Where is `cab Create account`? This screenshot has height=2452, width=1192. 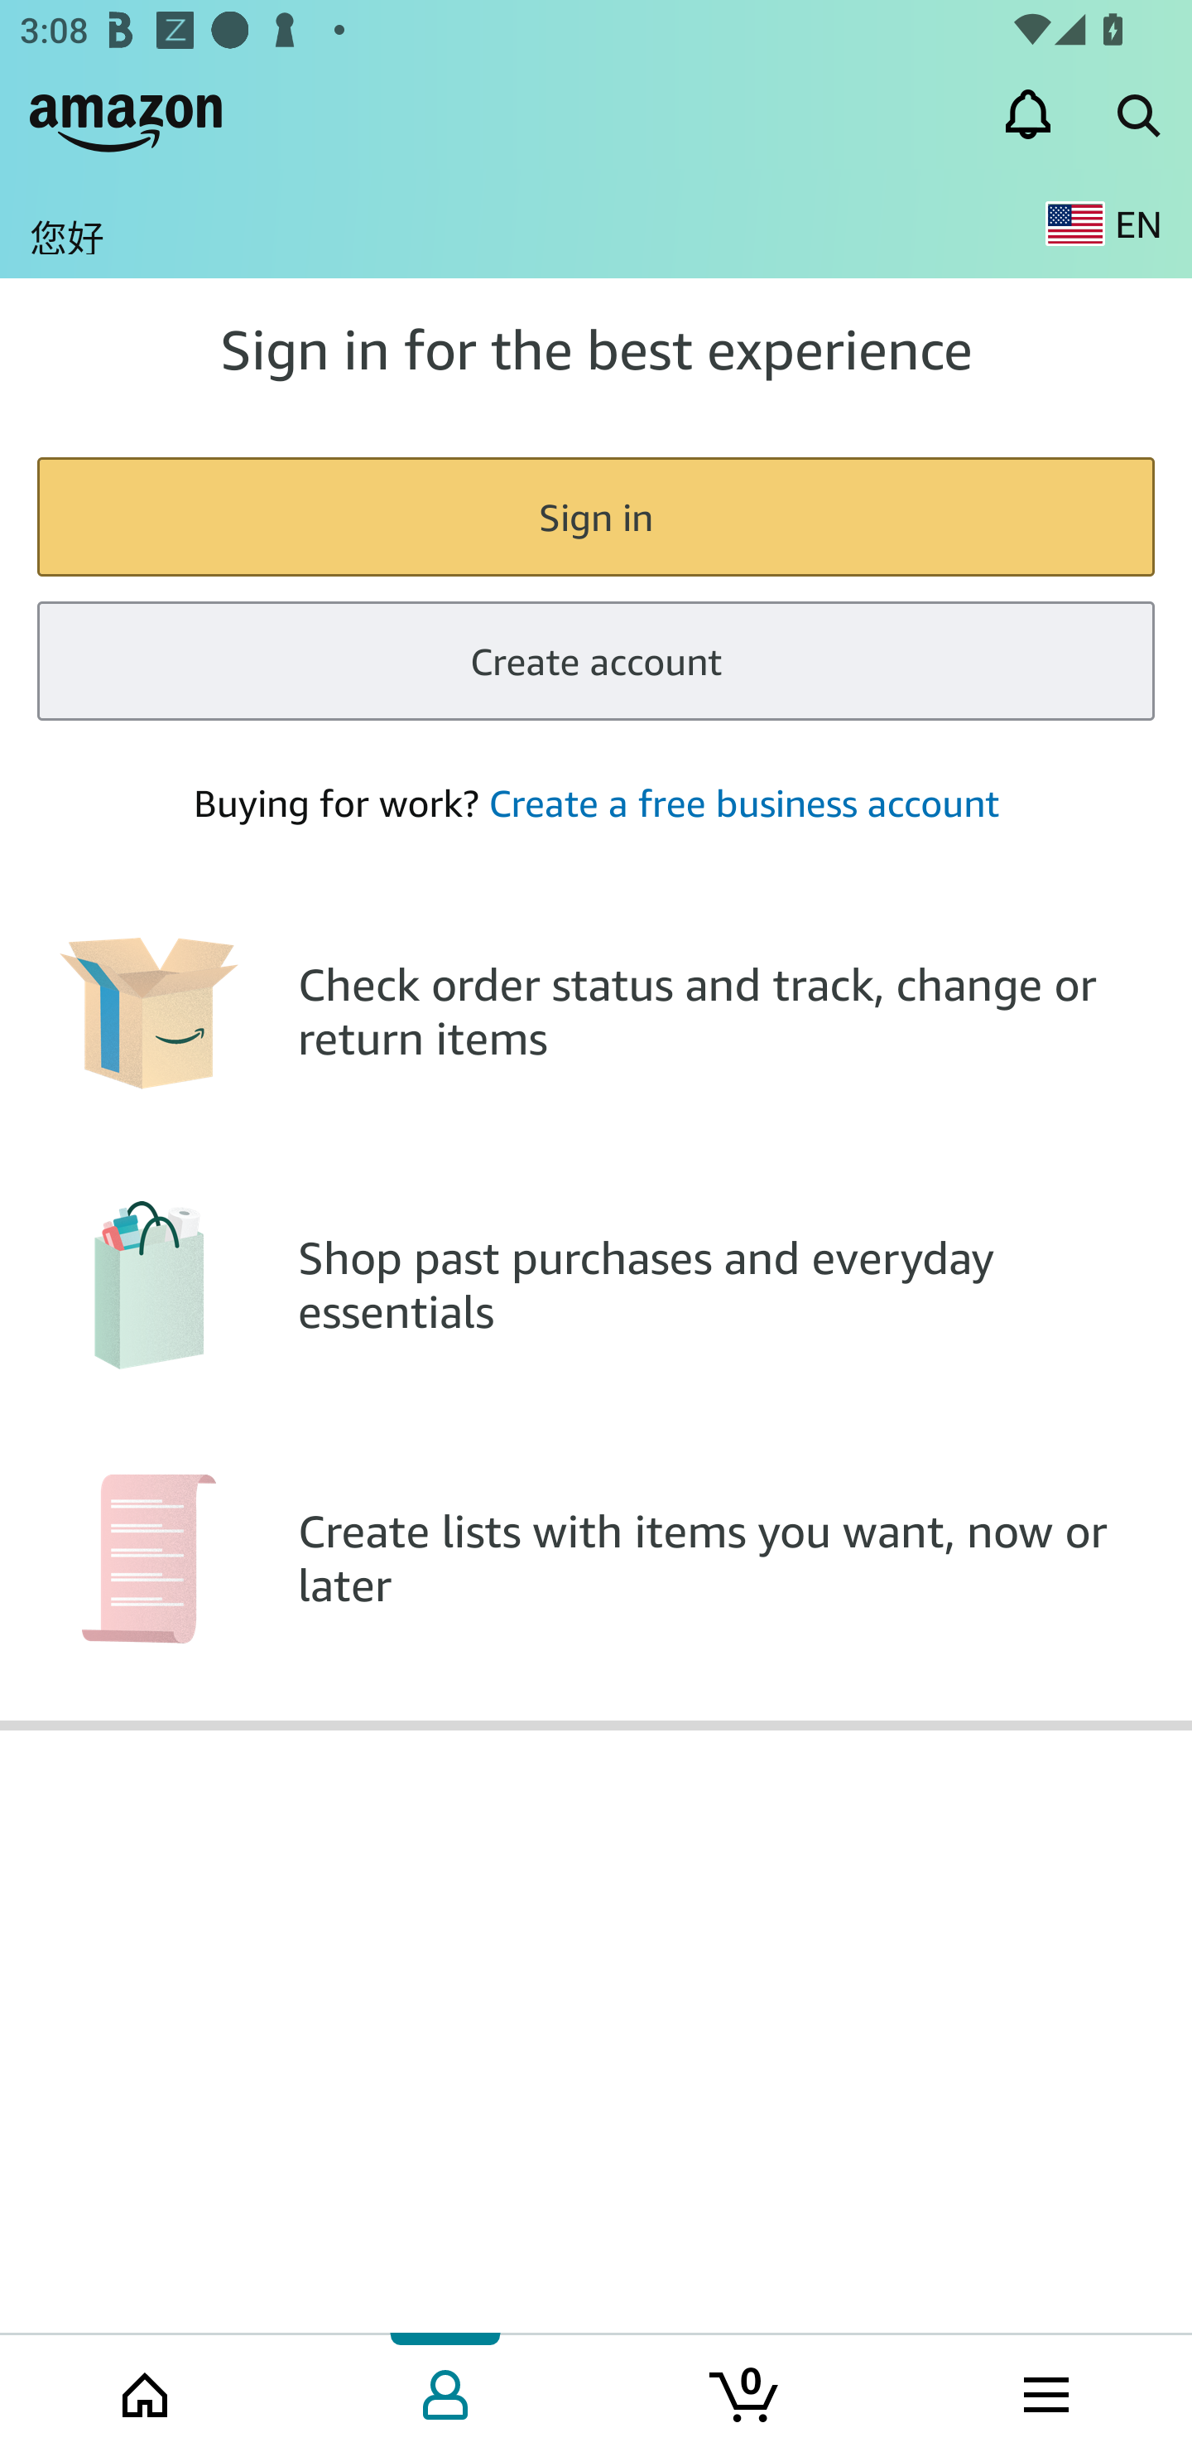 cab Create account is located at coordinates (596, 661).